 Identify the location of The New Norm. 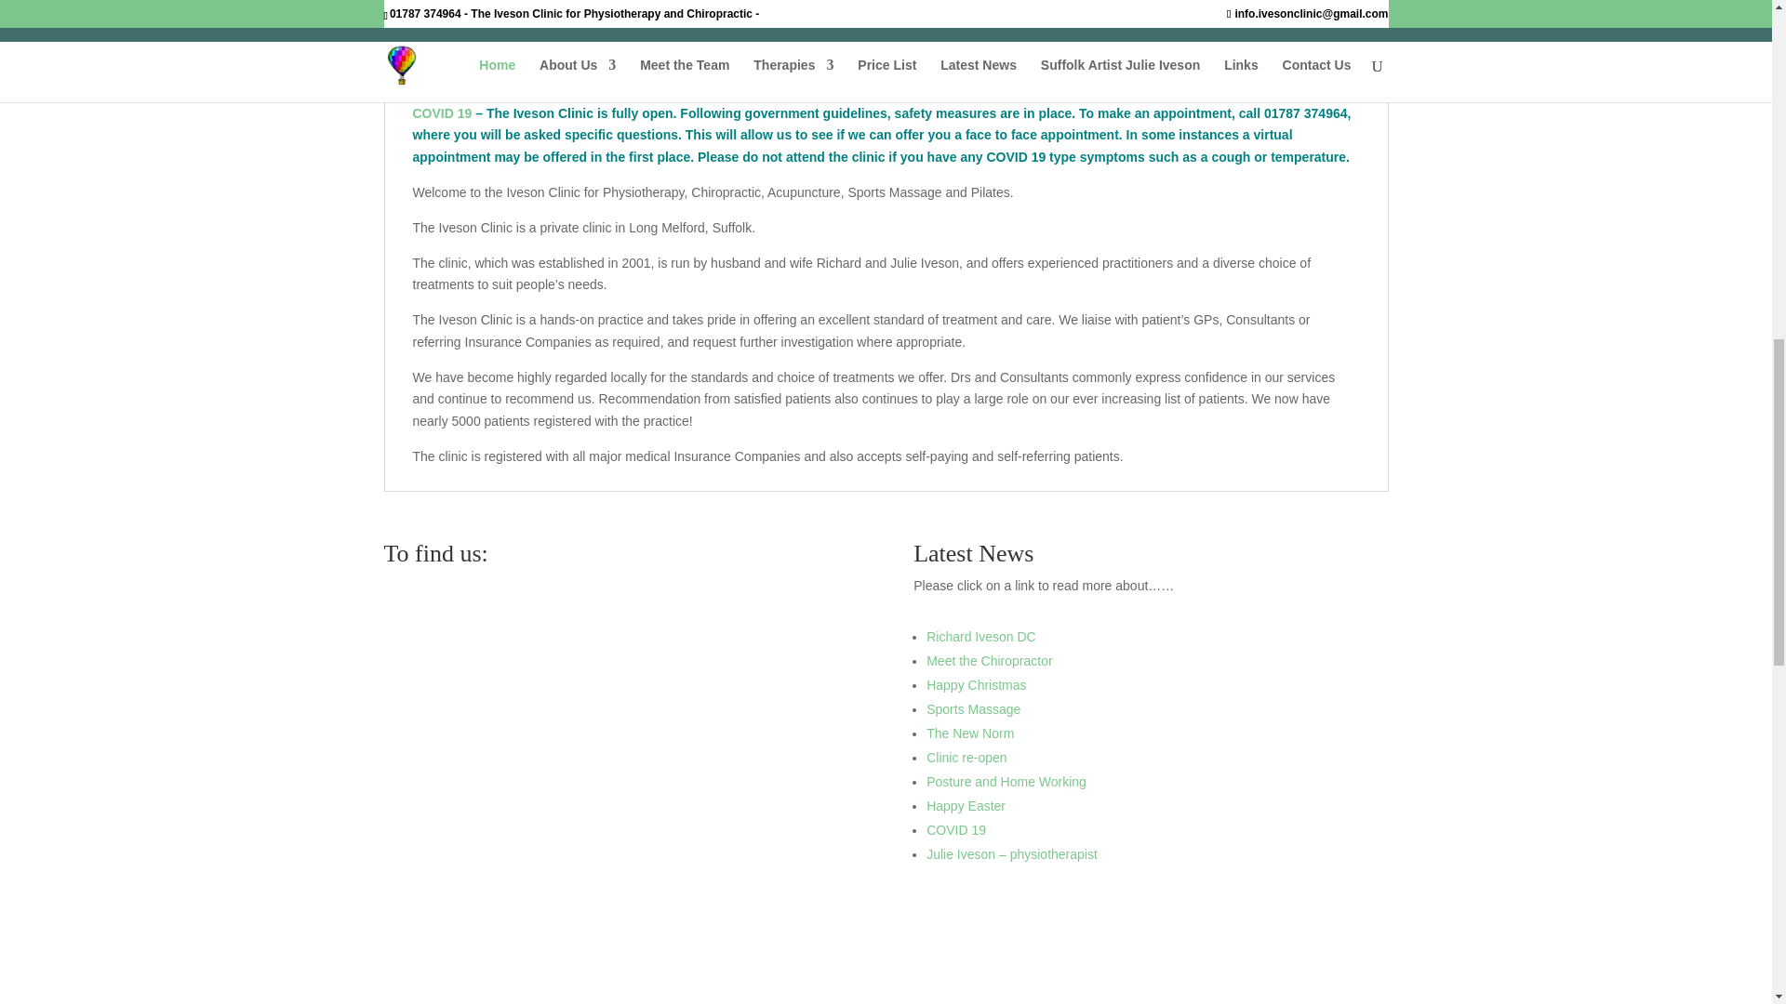
(970, 733).